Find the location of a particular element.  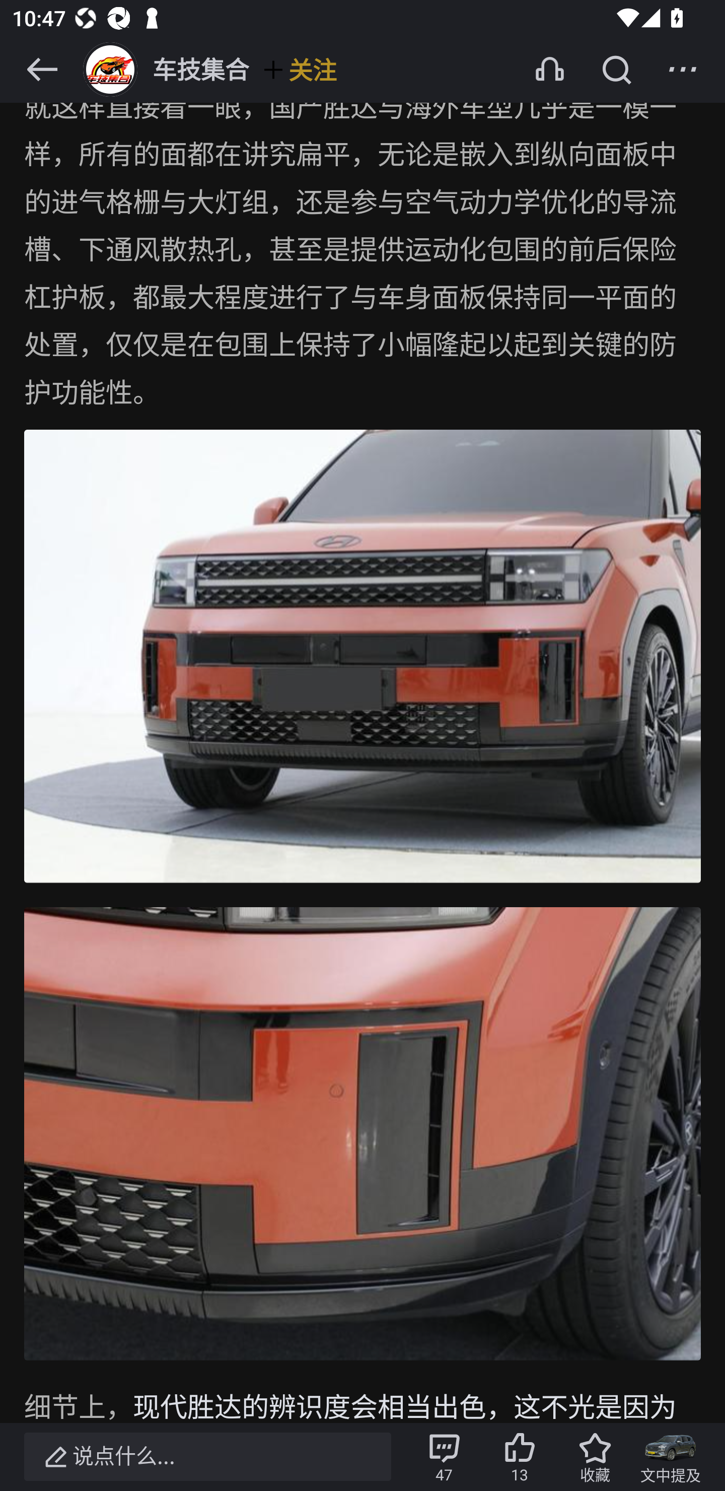

nmFFGsPuVVfmjxNdkYq3-JwMuEs is located at coordinates (362, 658).